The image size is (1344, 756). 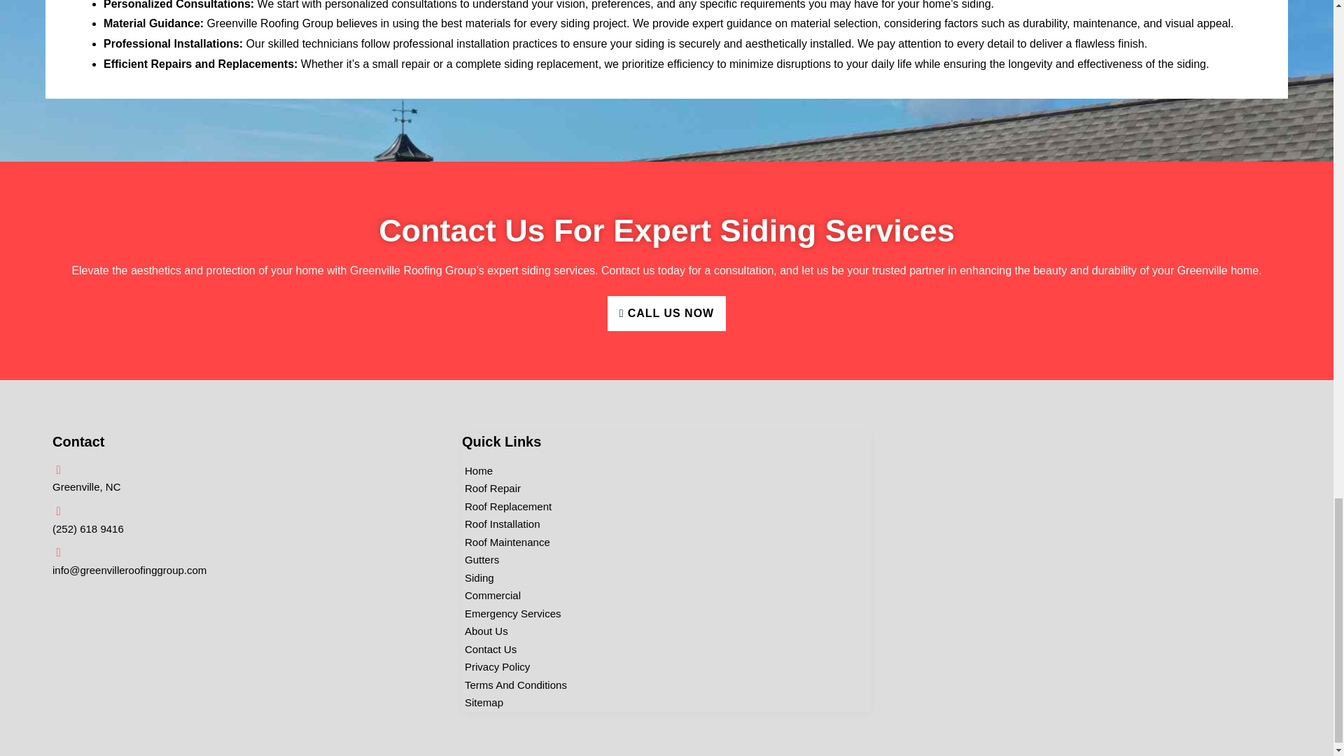 I want to click on Roof Replacement, so click(x=507, y=506).